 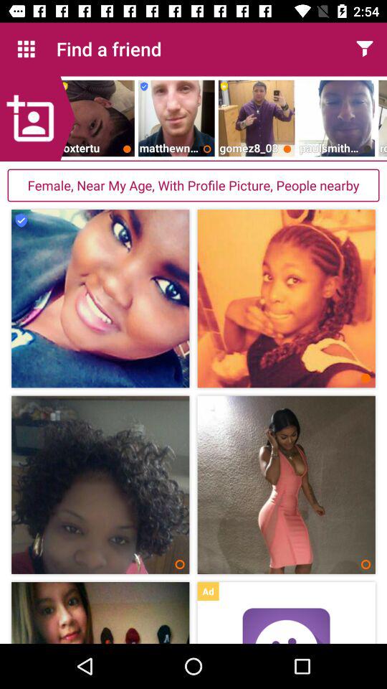 I want to click on select the last image below find a friend, so click(x=383, y=118).